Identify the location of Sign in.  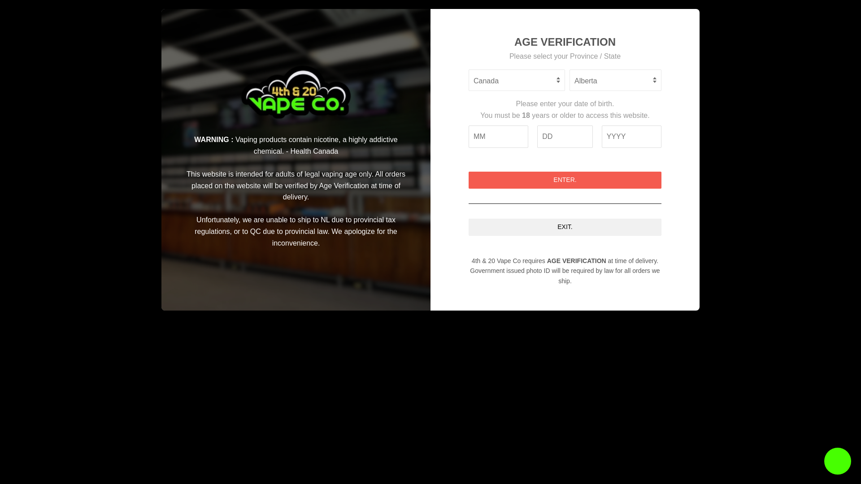
(596, 30).